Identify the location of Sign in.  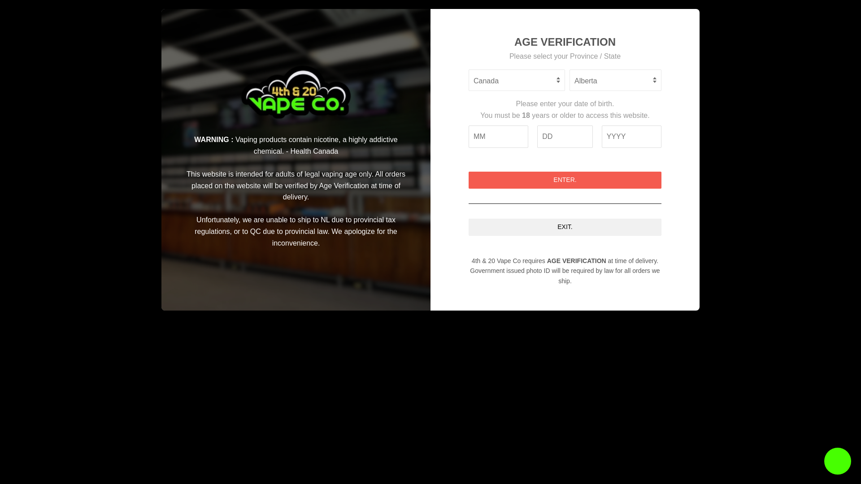
(596, 30).